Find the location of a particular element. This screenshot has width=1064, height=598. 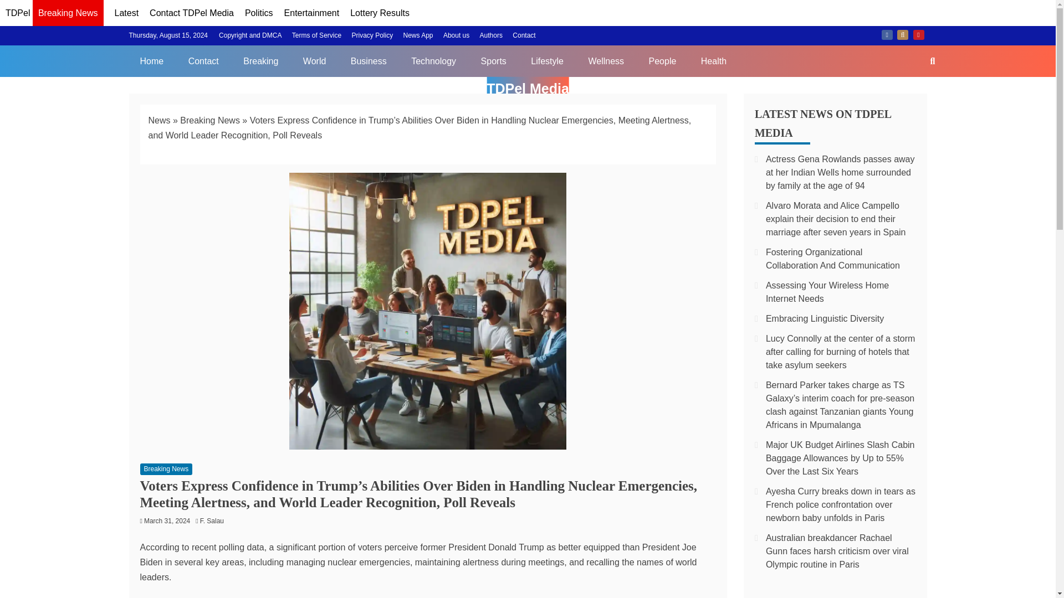

Contact is located at coordinates (524, 35).